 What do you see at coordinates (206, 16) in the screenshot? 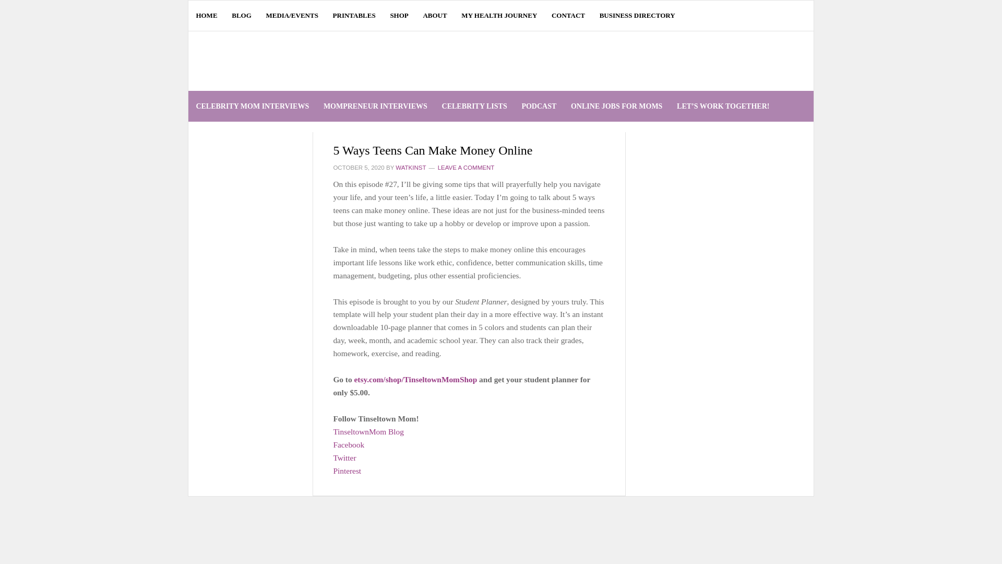
I see `HOME` at bounding box center [206, 16].